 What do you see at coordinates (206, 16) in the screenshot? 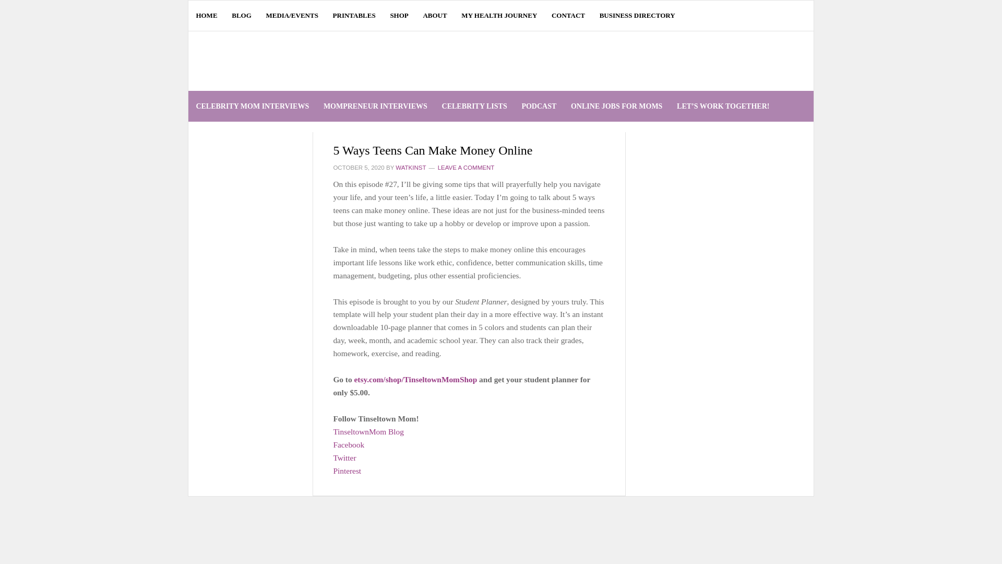
I see `HOME` at bounding box center [206, 16].